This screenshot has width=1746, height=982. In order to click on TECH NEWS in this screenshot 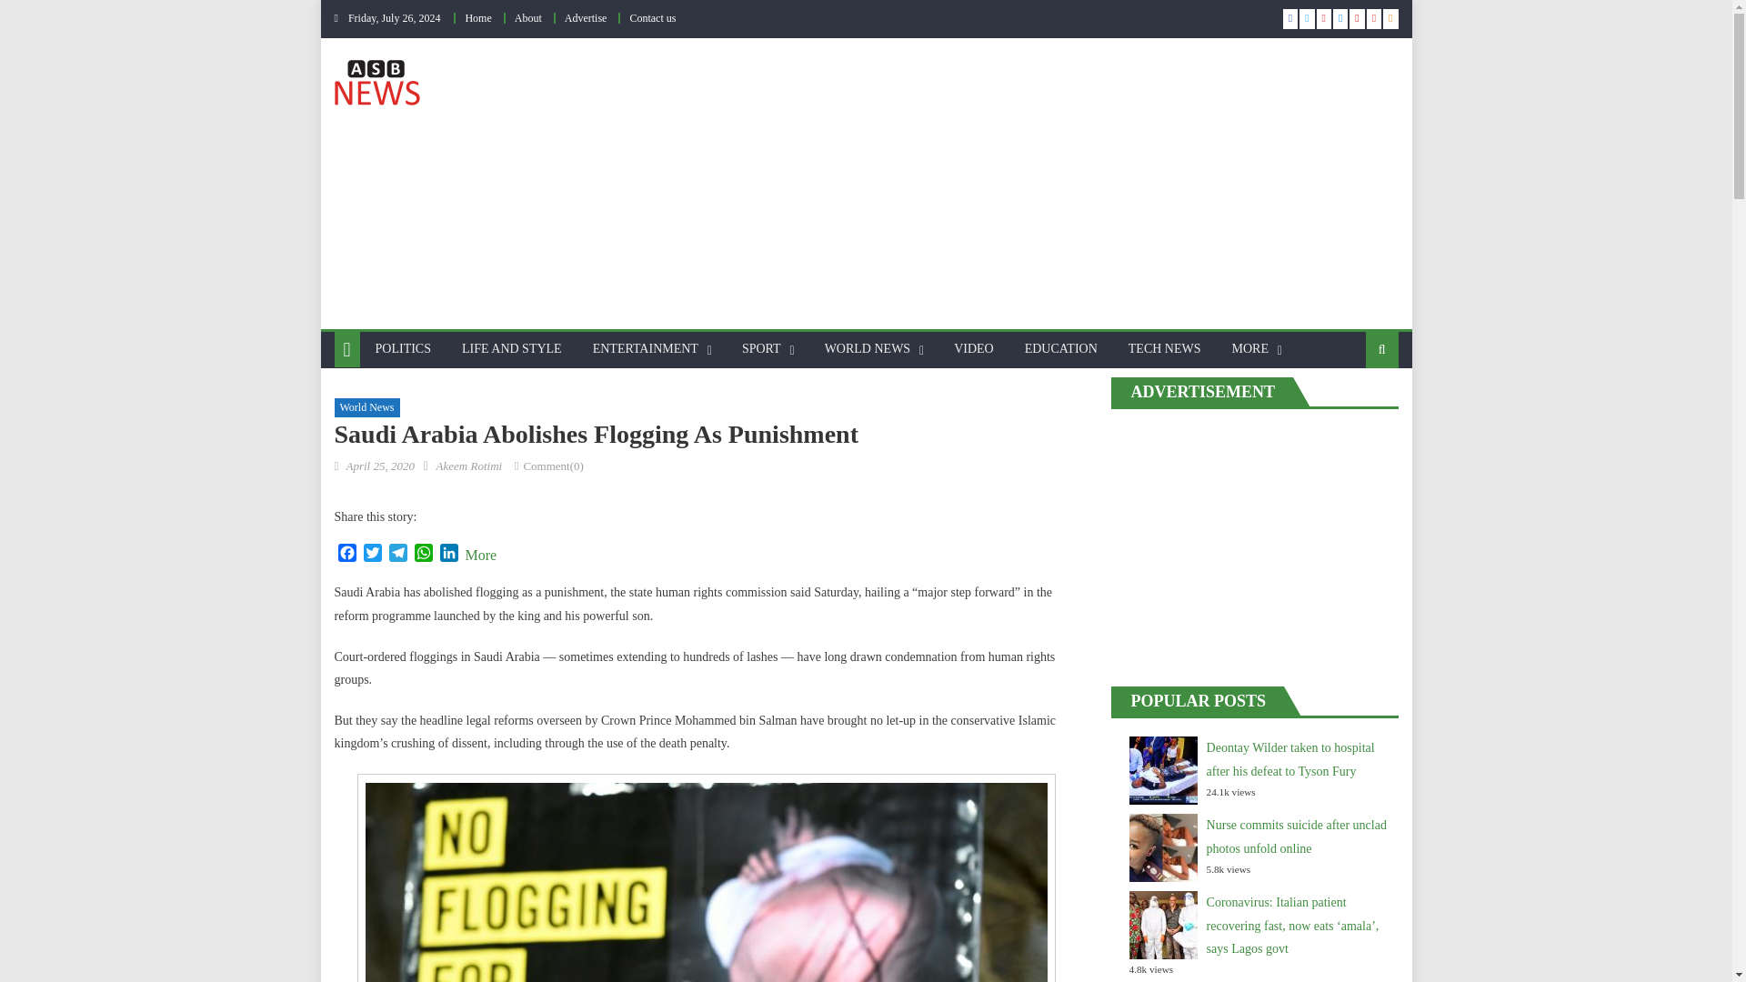, I will do `click(1165, 349)`.